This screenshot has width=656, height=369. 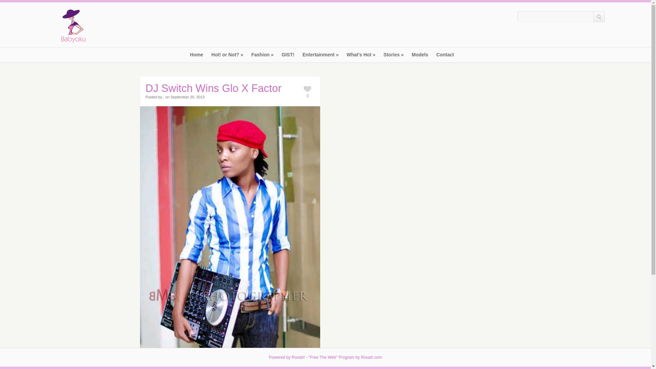 What do you see at coordinates (288, 57) in the screenshot?
I see `GIST!` at bounding box center [288, 57].